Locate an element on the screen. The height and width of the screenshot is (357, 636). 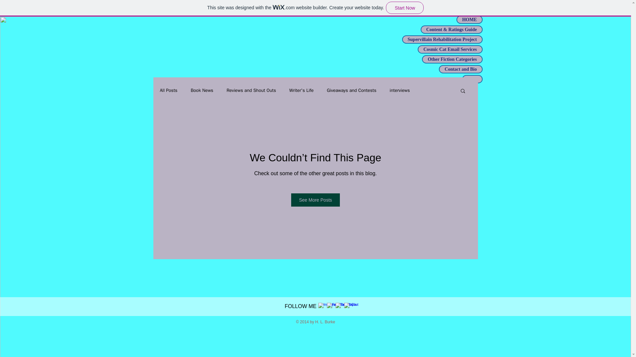
Blog is located at coordinates (472, 79).